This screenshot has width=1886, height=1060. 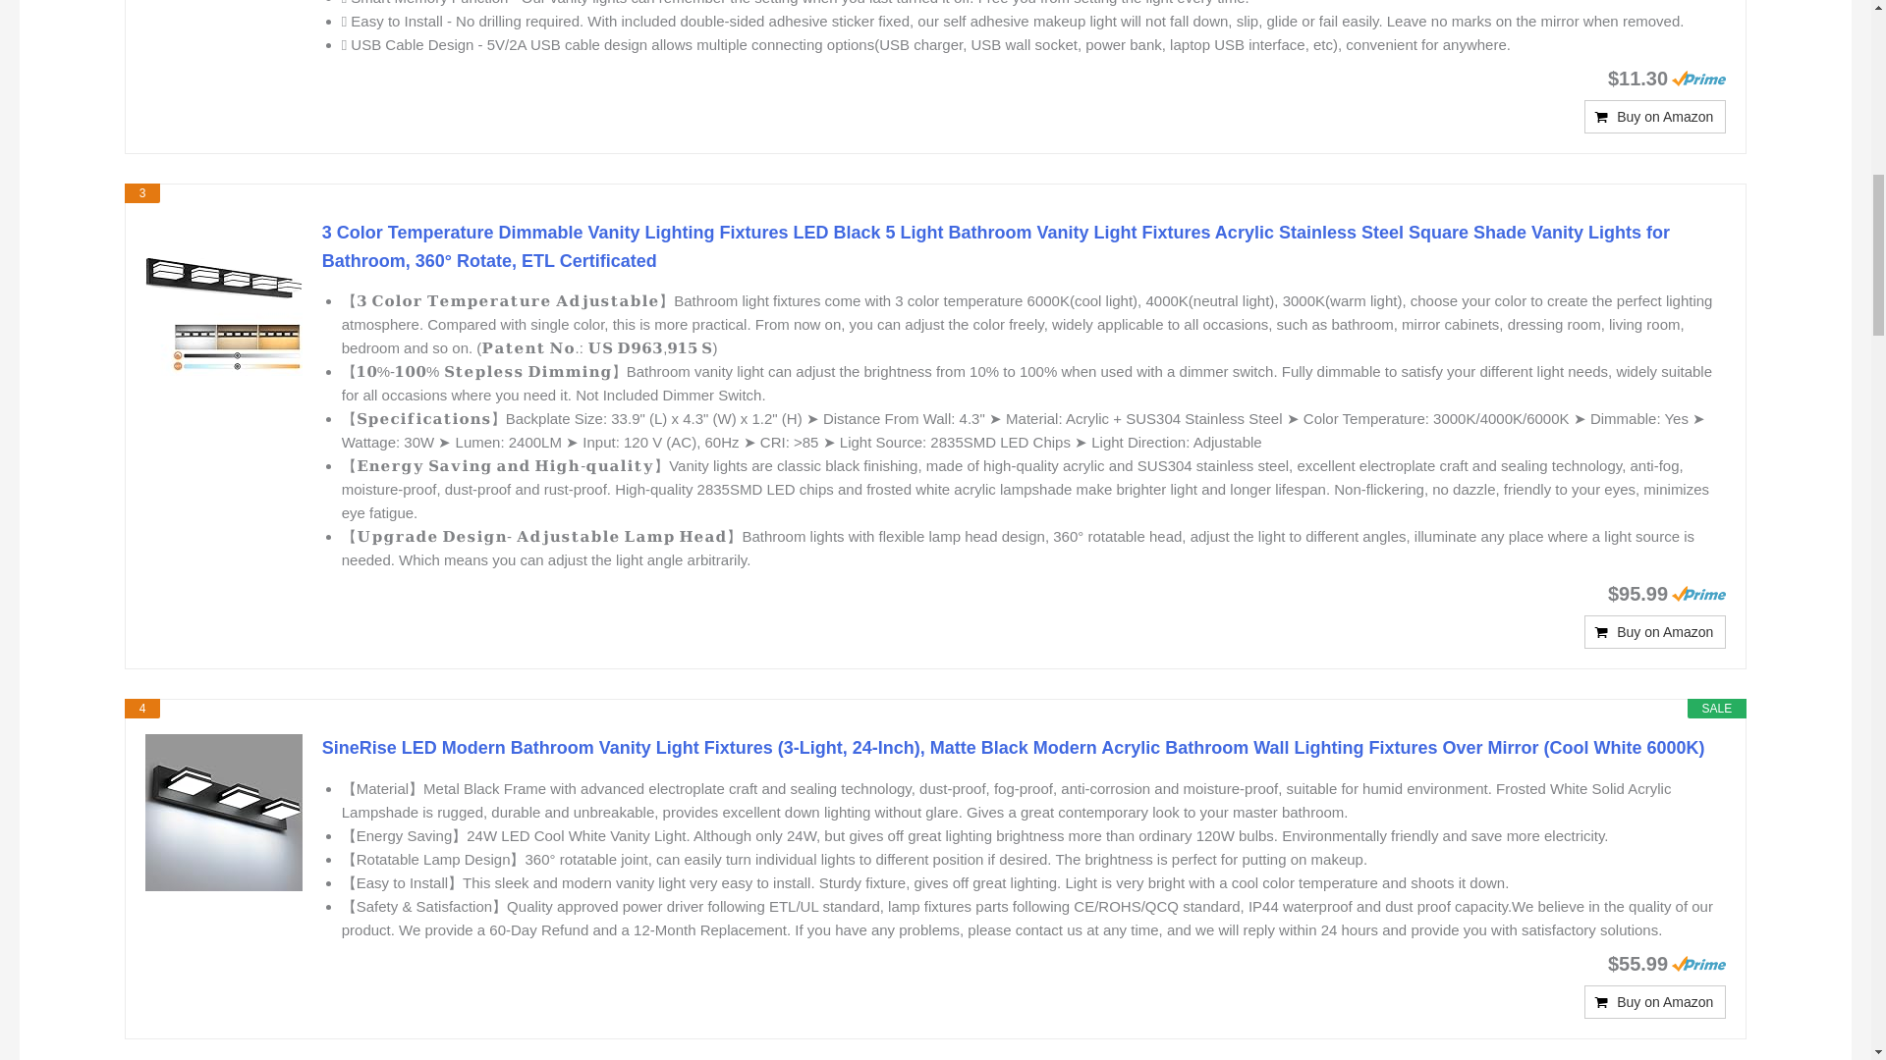 I want to click on Buy on Amazon, so click(x=1654, y=632).